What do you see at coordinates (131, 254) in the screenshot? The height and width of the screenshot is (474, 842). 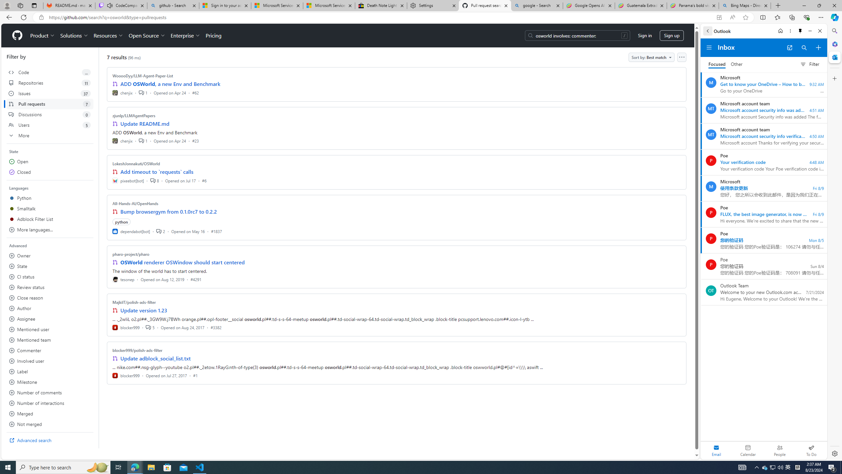 I see `pharo-project/pharo` at bounding box center [131, 254].